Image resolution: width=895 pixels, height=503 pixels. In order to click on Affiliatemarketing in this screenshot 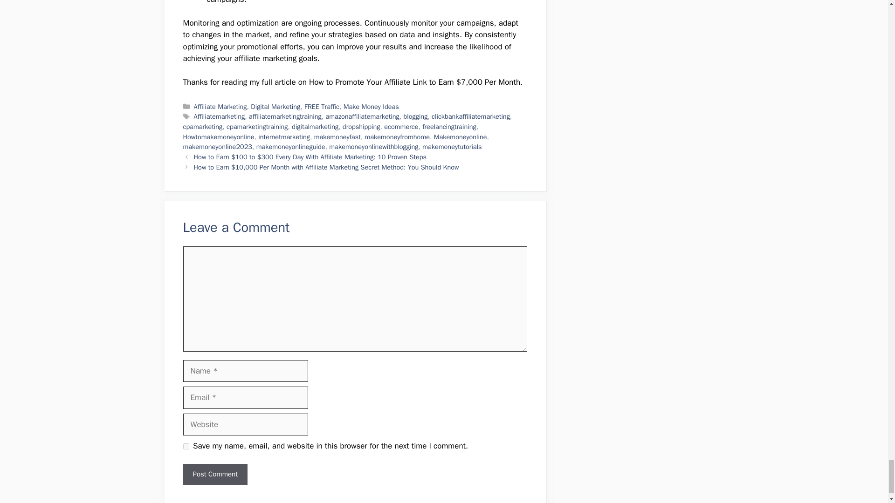, I will do `click(220, 116)`.